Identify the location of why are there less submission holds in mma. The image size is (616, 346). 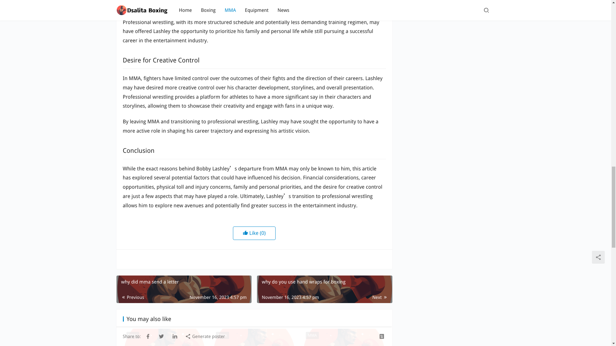
(164, 337).